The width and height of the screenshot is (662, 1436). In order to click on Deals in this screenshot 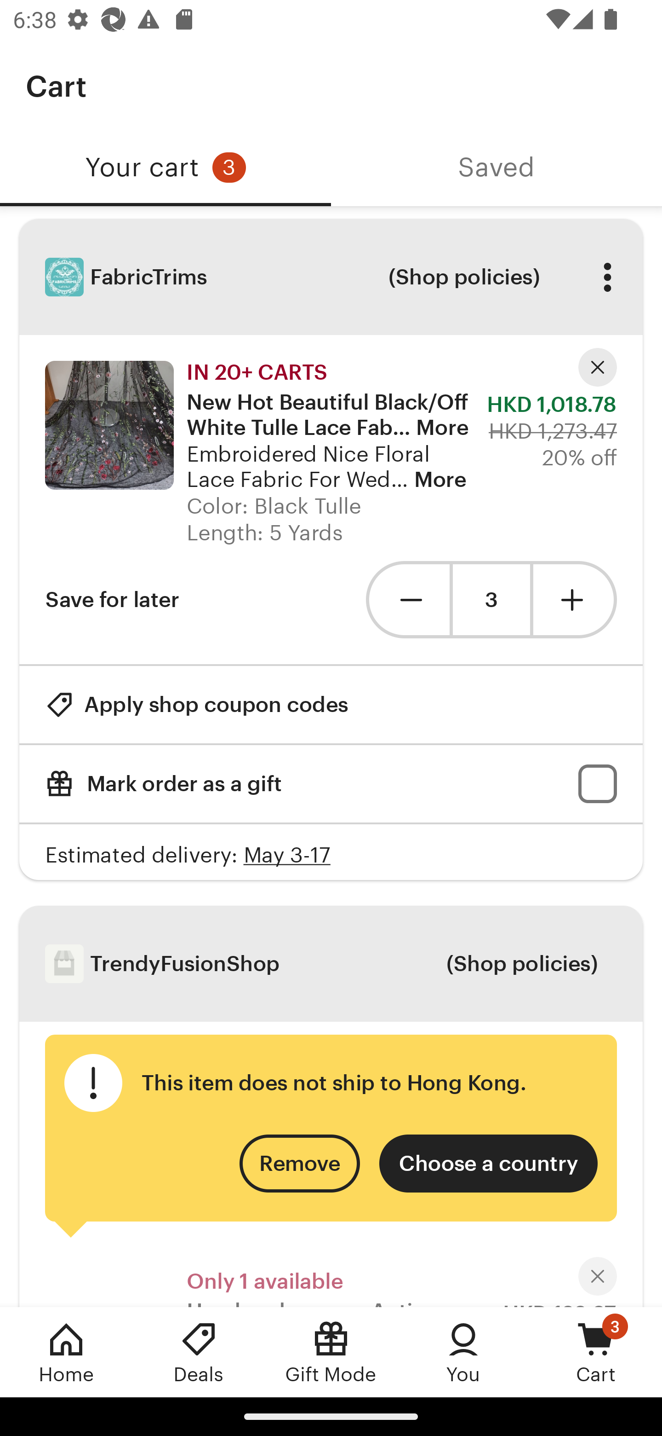, I will do `click(199, 1352)`.